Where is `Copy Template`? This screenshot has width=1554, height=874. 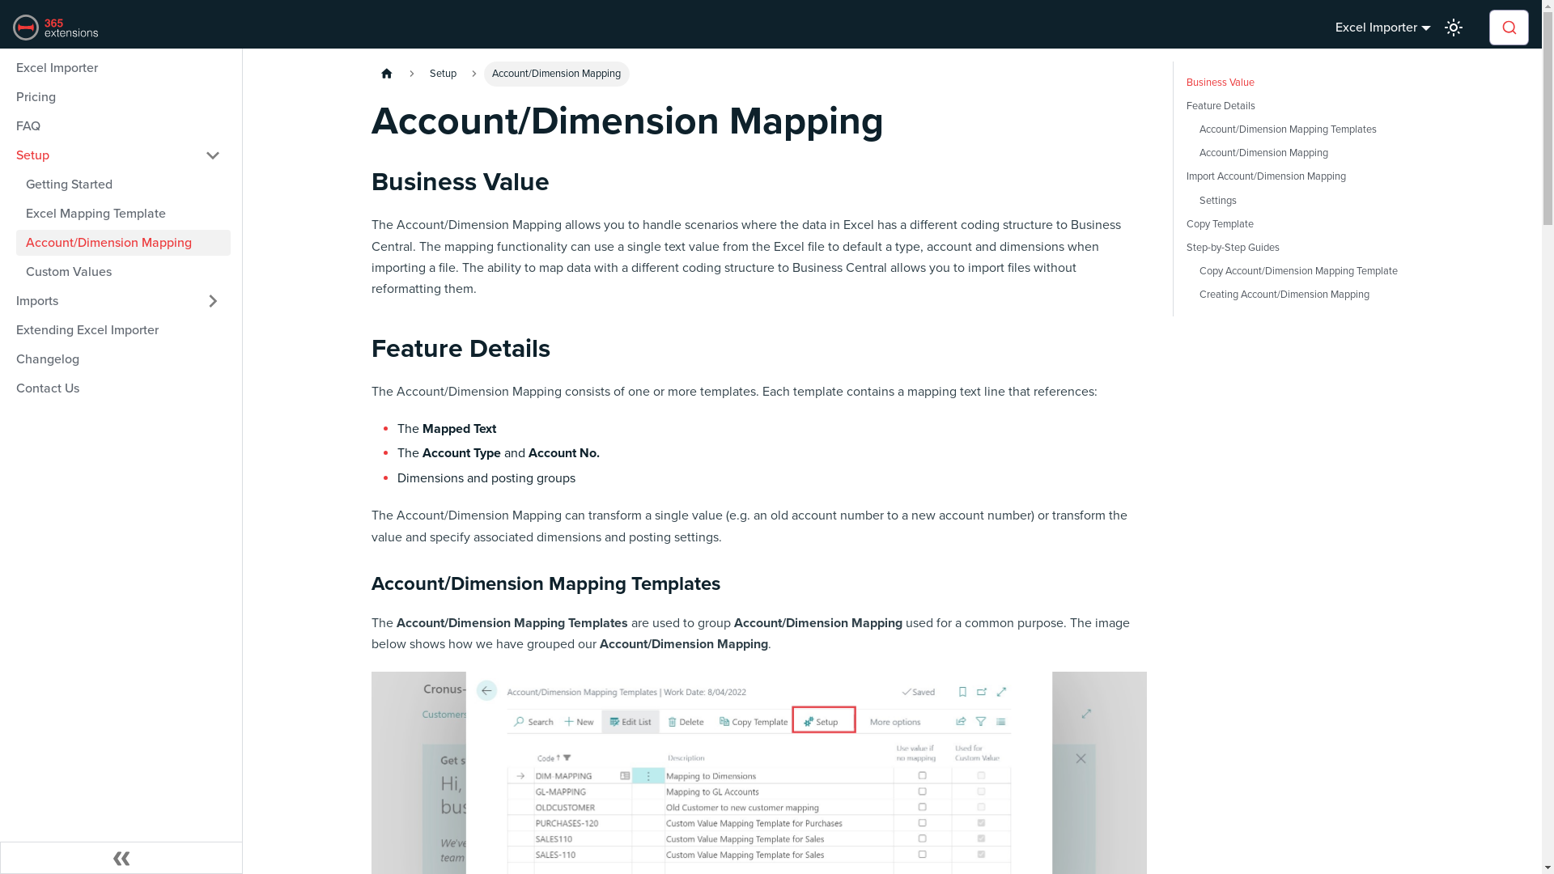 Copy Template is located at coordinates (1297, 225).